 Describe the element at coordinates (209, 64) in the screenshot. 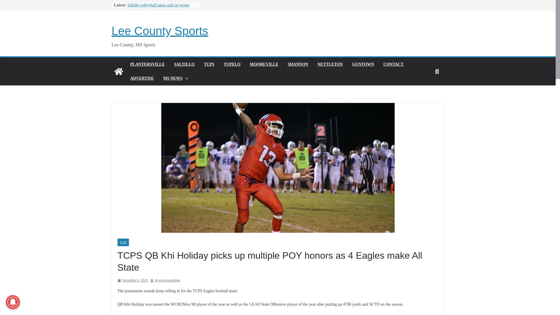

I see `TCPS` at that location.